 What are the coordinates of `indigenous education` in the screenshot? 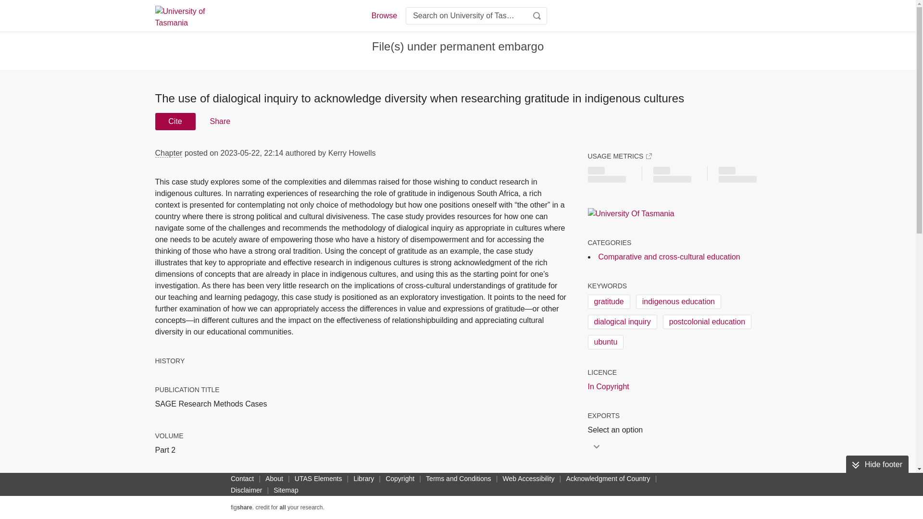 It's located at (678, 302).